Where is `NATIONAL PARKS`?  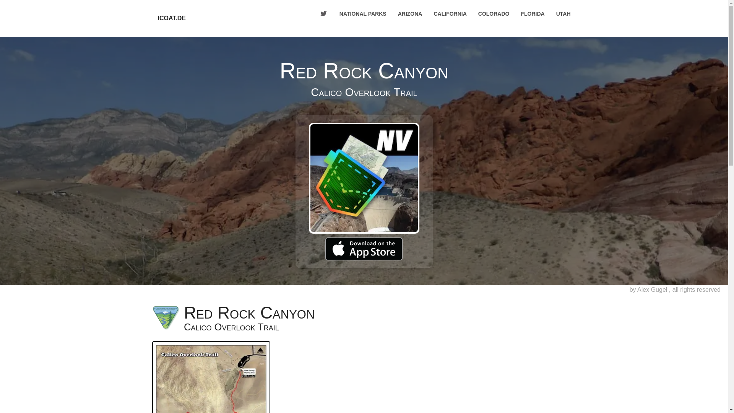 NATIONAL PARKS is located at coordinates (363, 14).